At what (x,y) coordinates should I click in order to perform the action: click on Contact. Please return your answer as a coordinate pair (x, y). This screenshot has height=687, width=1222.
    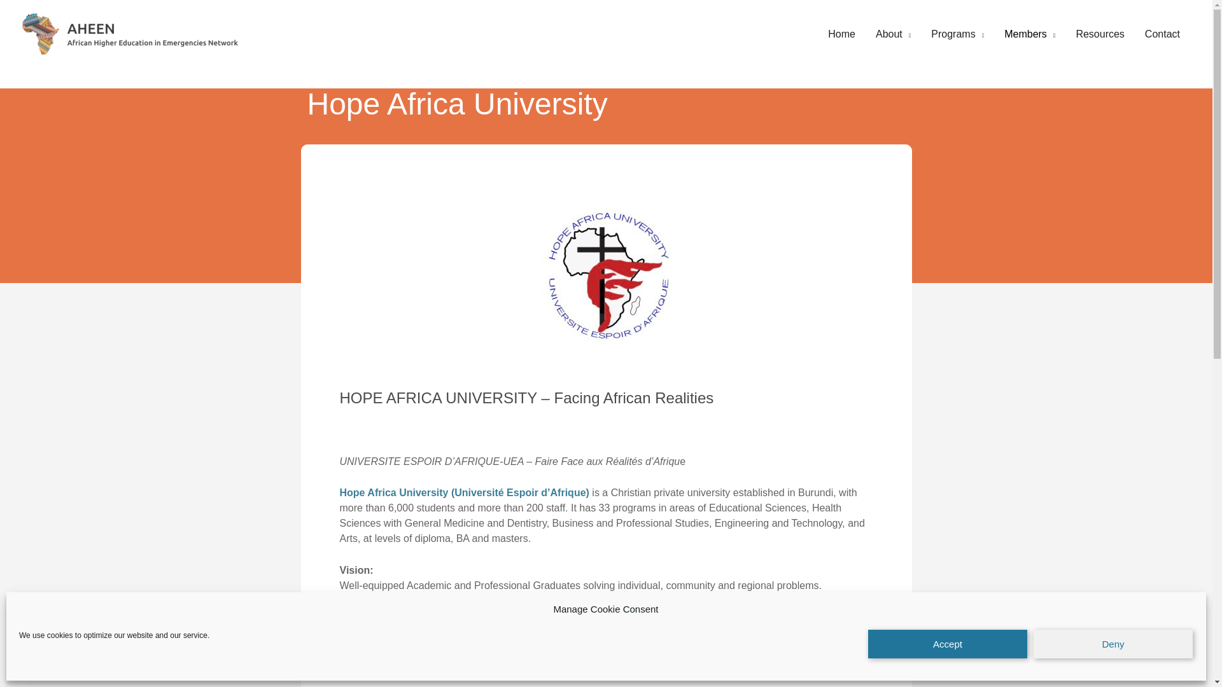
    Looking at the image, I should click on (1162, 34).